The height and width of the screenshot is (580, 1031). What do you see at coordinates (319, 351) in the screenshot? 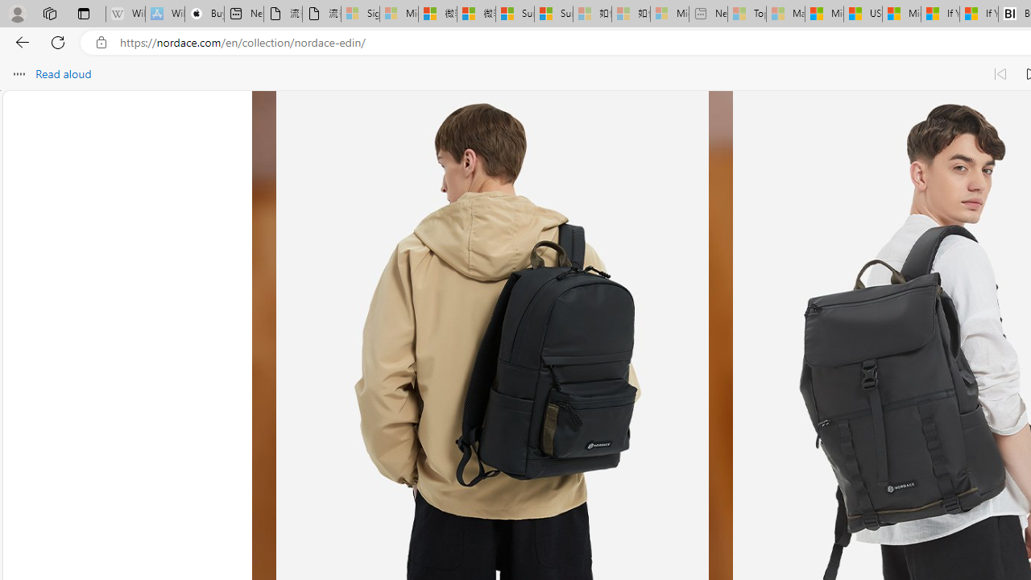
I see `Class: flickity-button-icon` at bounding box center [319, 351].